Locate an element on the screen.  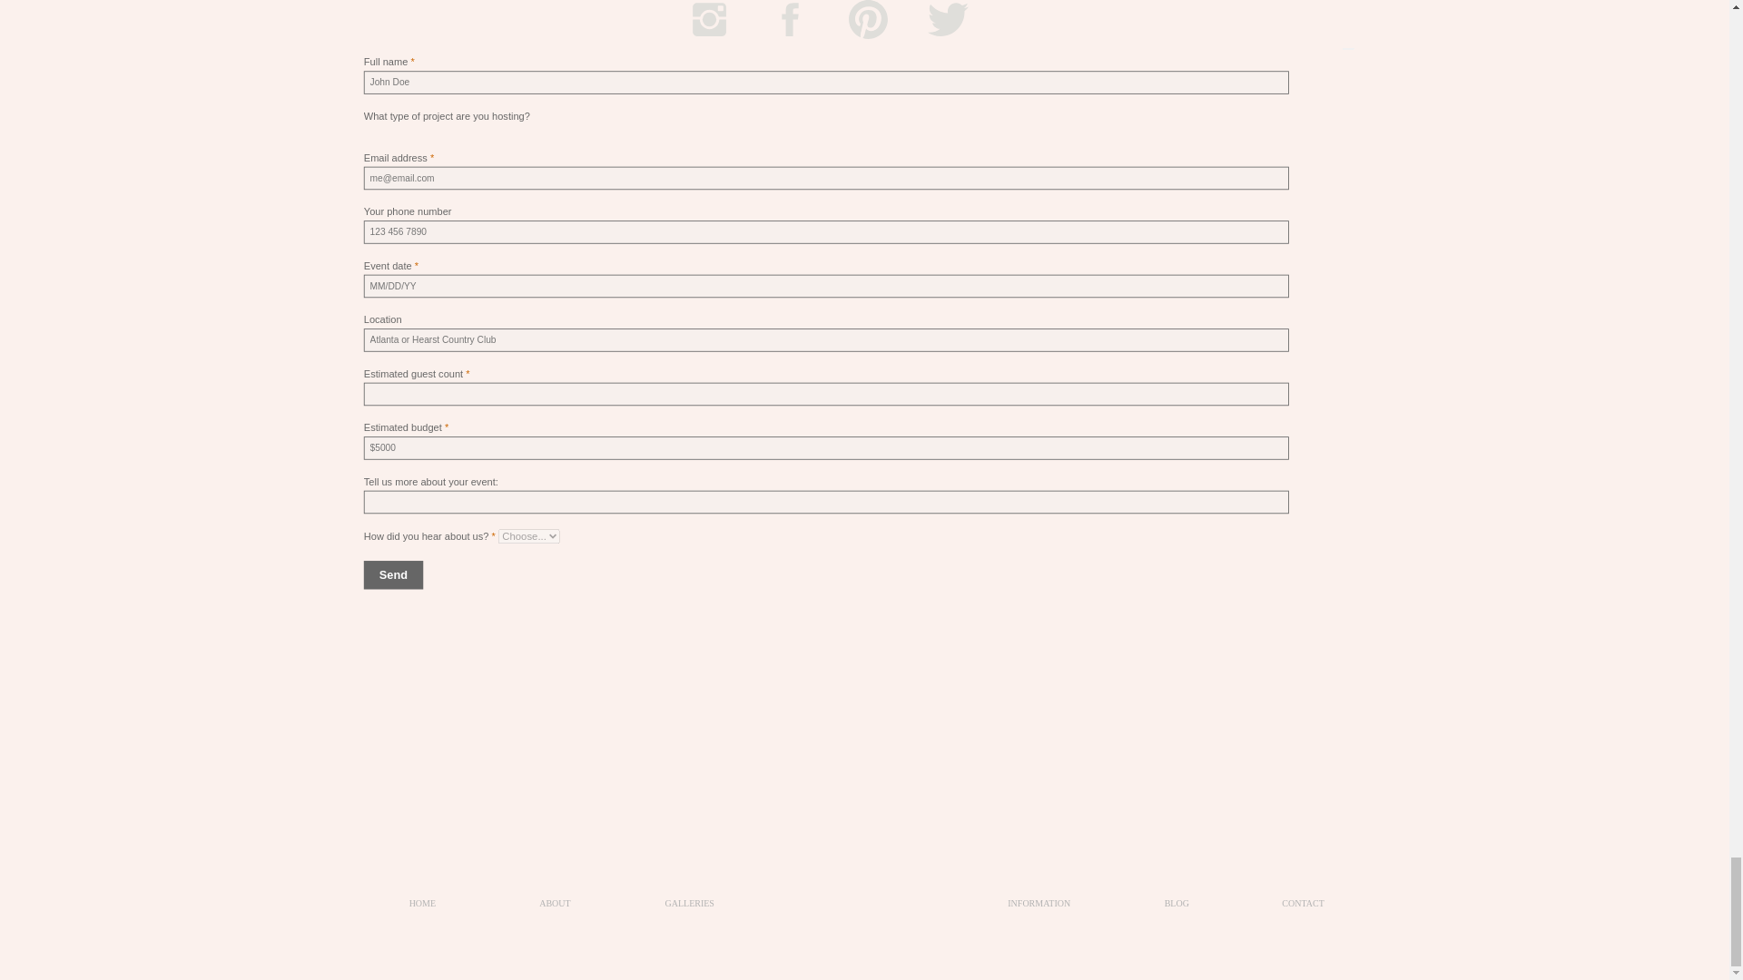
CONTACT is located at coordinates (1304, 905).